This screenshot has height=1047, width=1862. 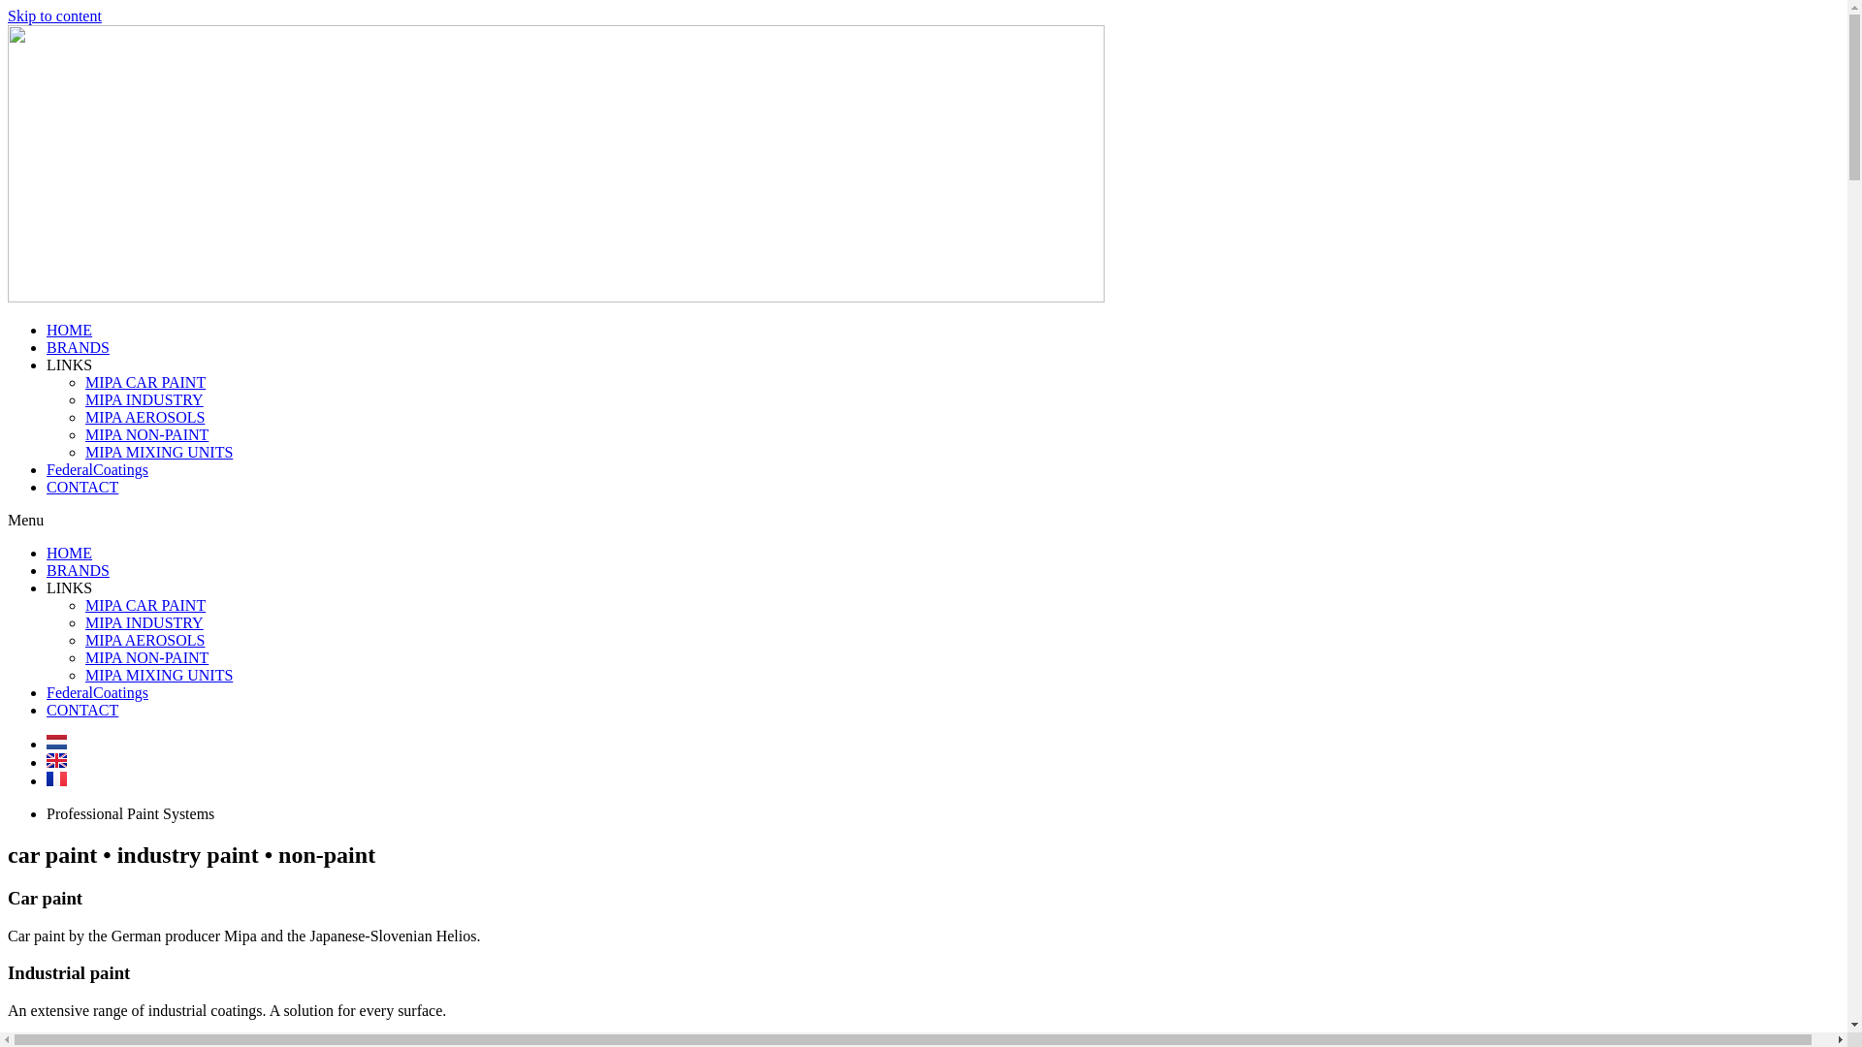 What do you see at coordinates (159, 452) in the screenshot?
I see `MIPA MIXING UNITS` at bounding box center [159, 452].